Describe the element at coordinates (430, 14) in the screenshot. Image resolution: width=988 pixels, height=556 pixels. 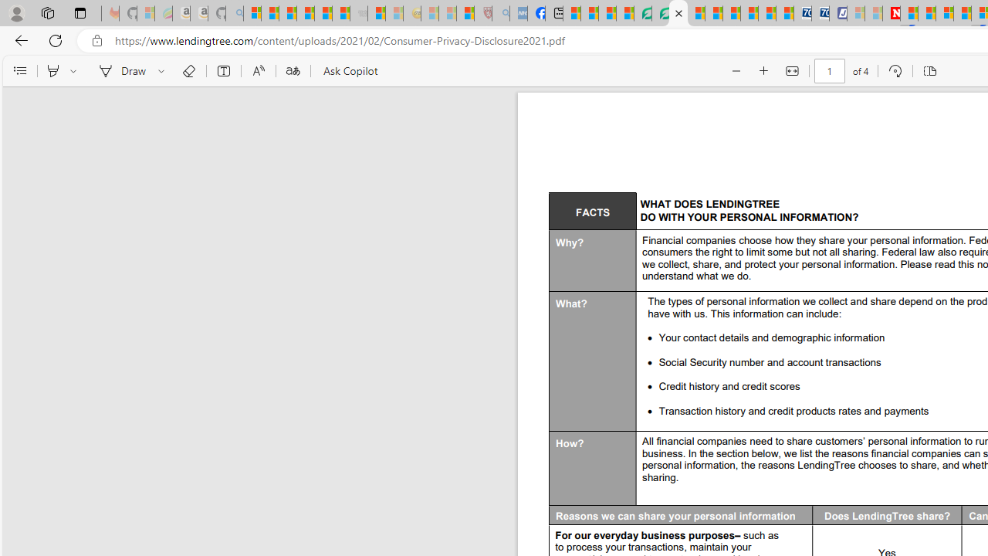
I see `Recipes - MSN - Sleeping` at that location.